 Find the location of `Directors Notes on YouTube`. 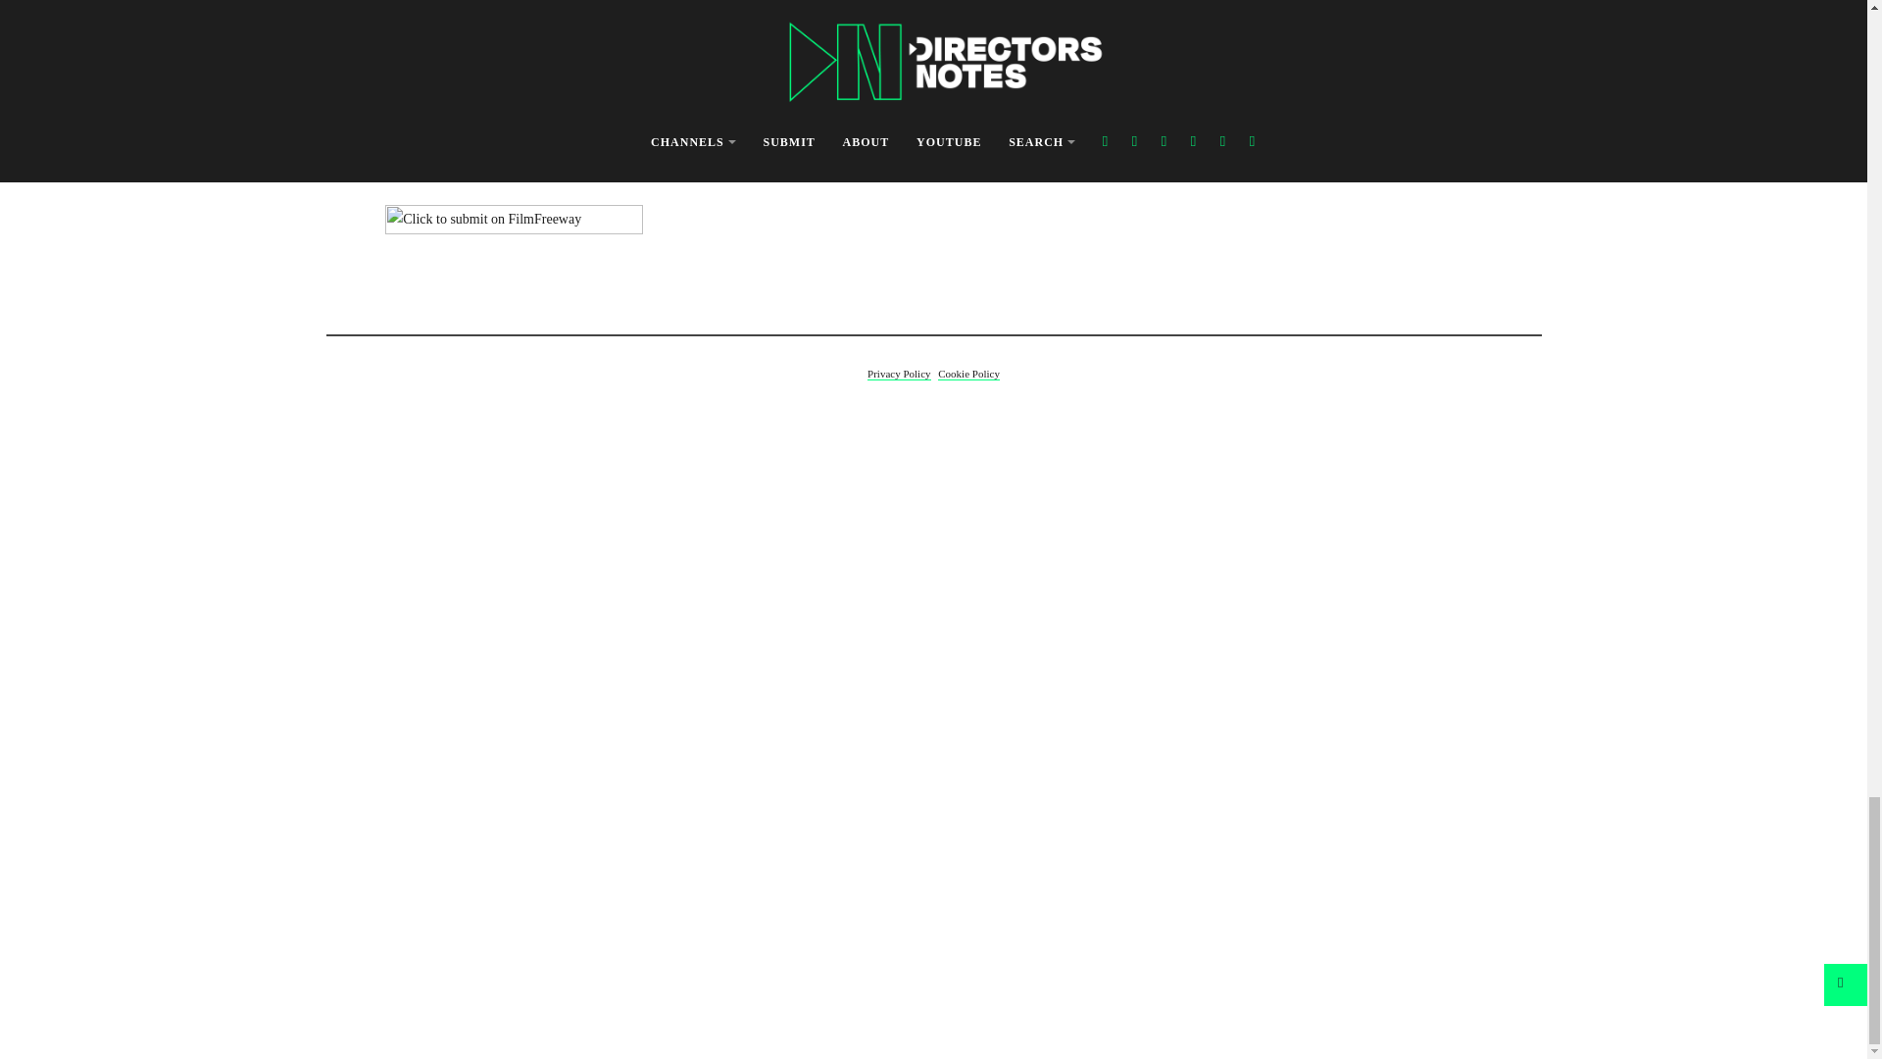

Directors Notes on YouTube is located at coordinates (937, 208).